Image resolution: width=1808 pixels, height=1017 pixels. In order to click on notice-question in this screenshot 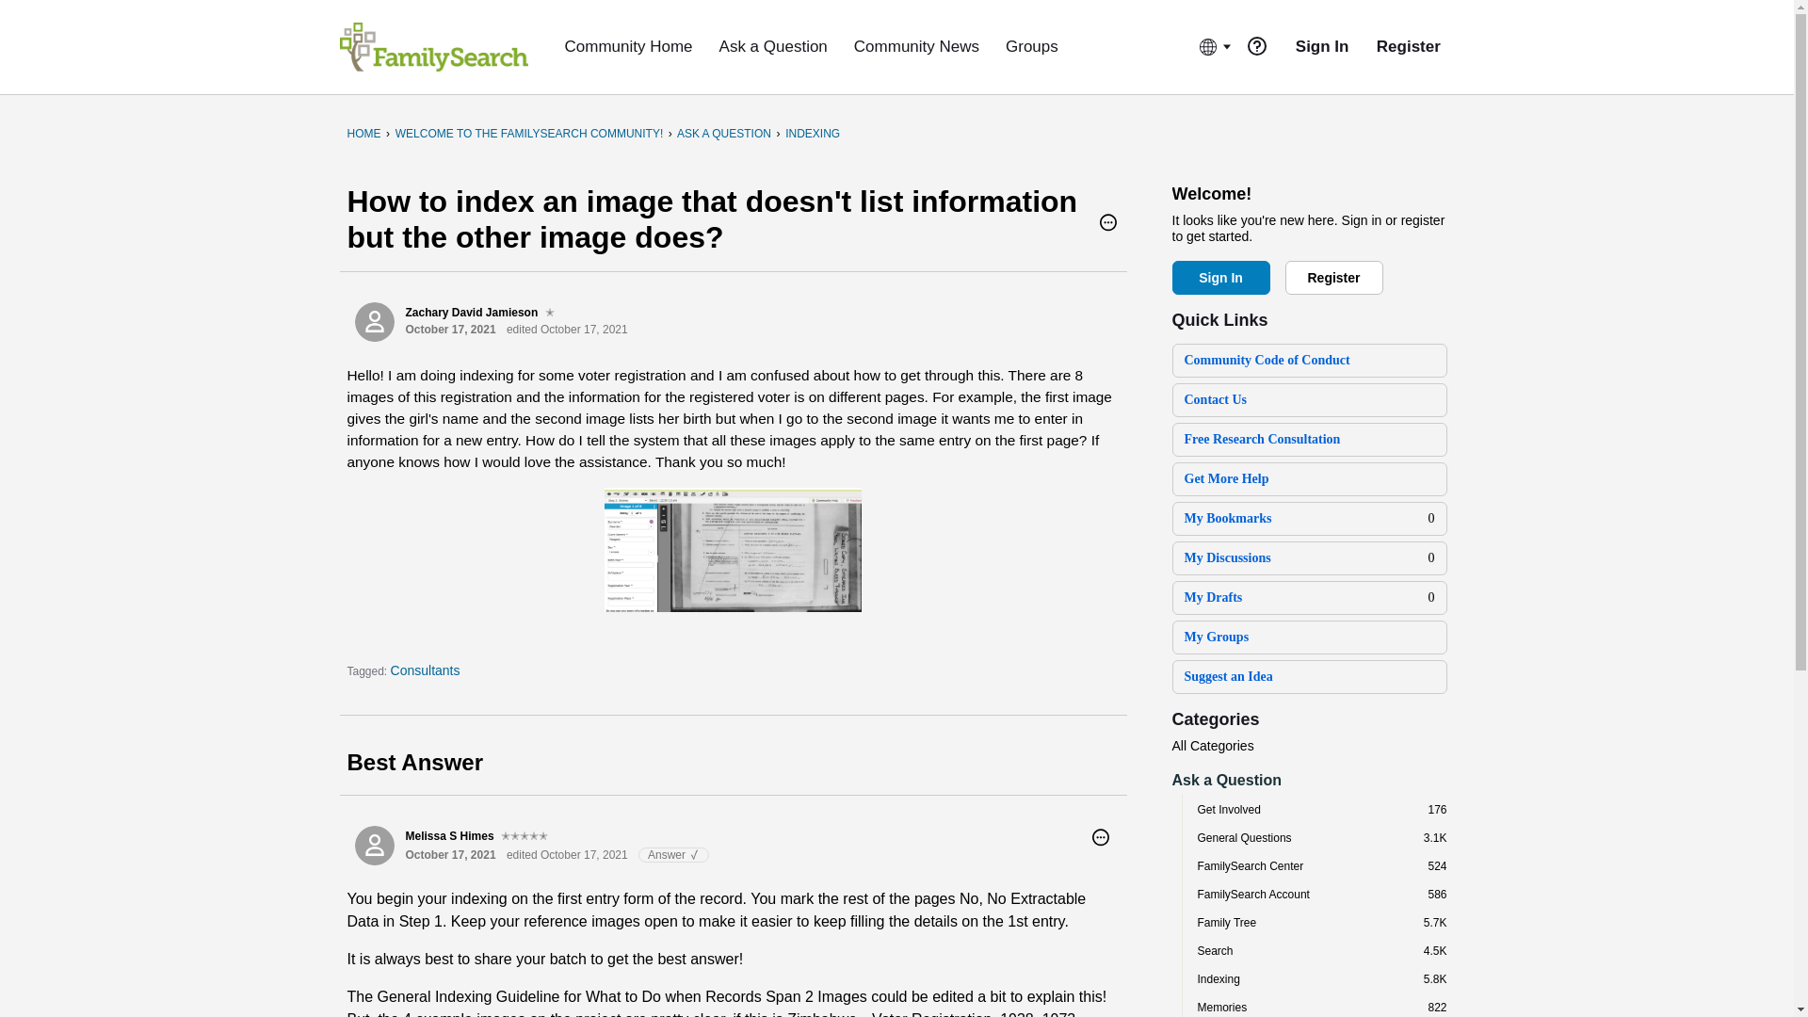, I will do `click(1256, 45)`.